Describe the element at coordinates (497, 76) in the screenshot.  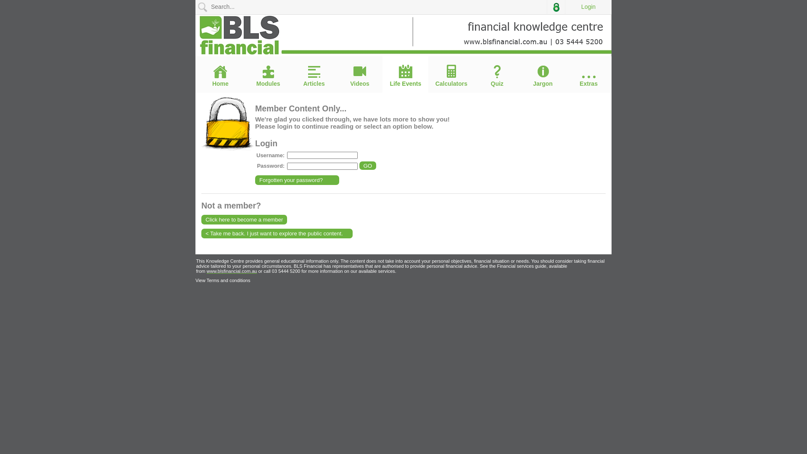
I see `Quiz` at that location.